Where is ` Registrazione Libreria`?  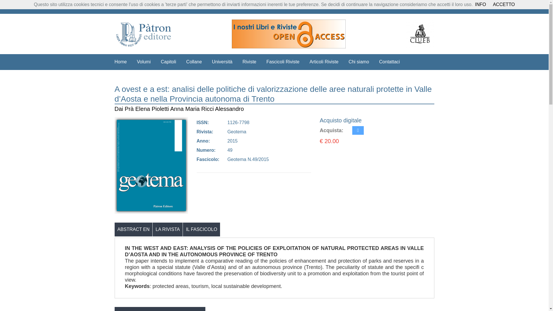
 Registrazione Libreria is located at coordinates (339, 7).